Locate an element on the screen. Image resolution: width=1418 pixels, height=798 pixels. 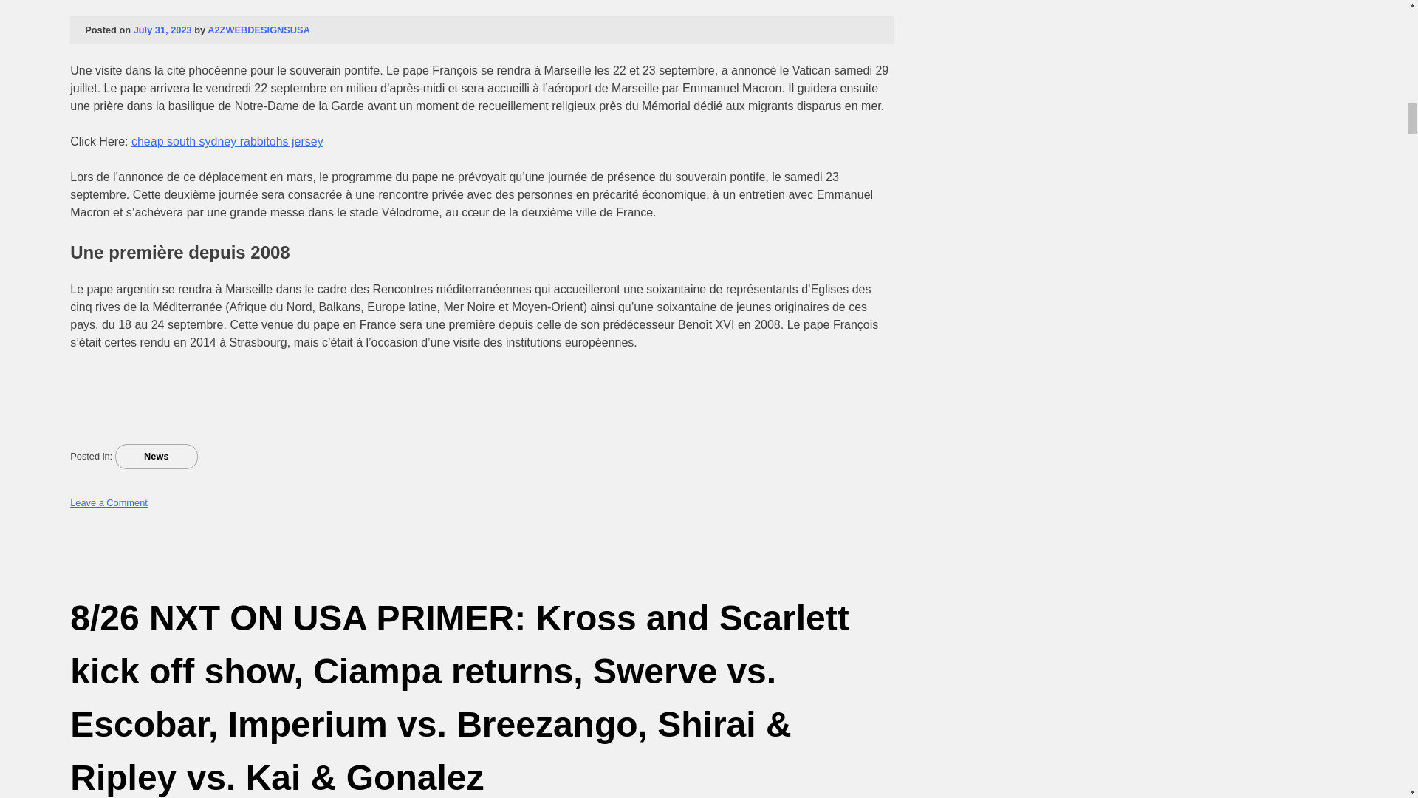
July 31, 2023 is located at coordinates (162, 30).